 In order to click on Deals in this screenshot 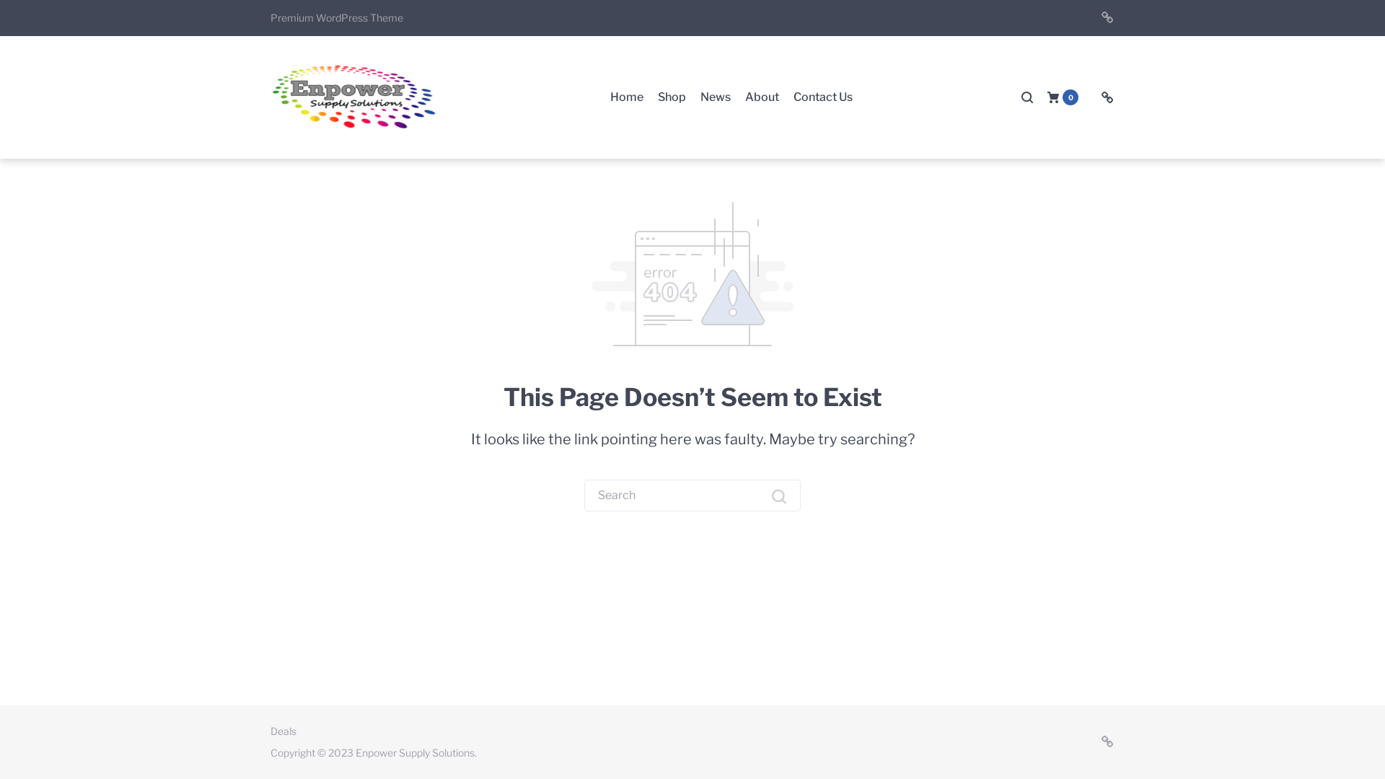, I will do `click(1107, 742)`.